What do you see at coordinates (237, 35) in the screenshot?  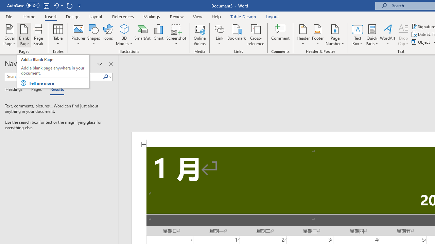 I see `Bookmark...` at bounding box center [237, 35].